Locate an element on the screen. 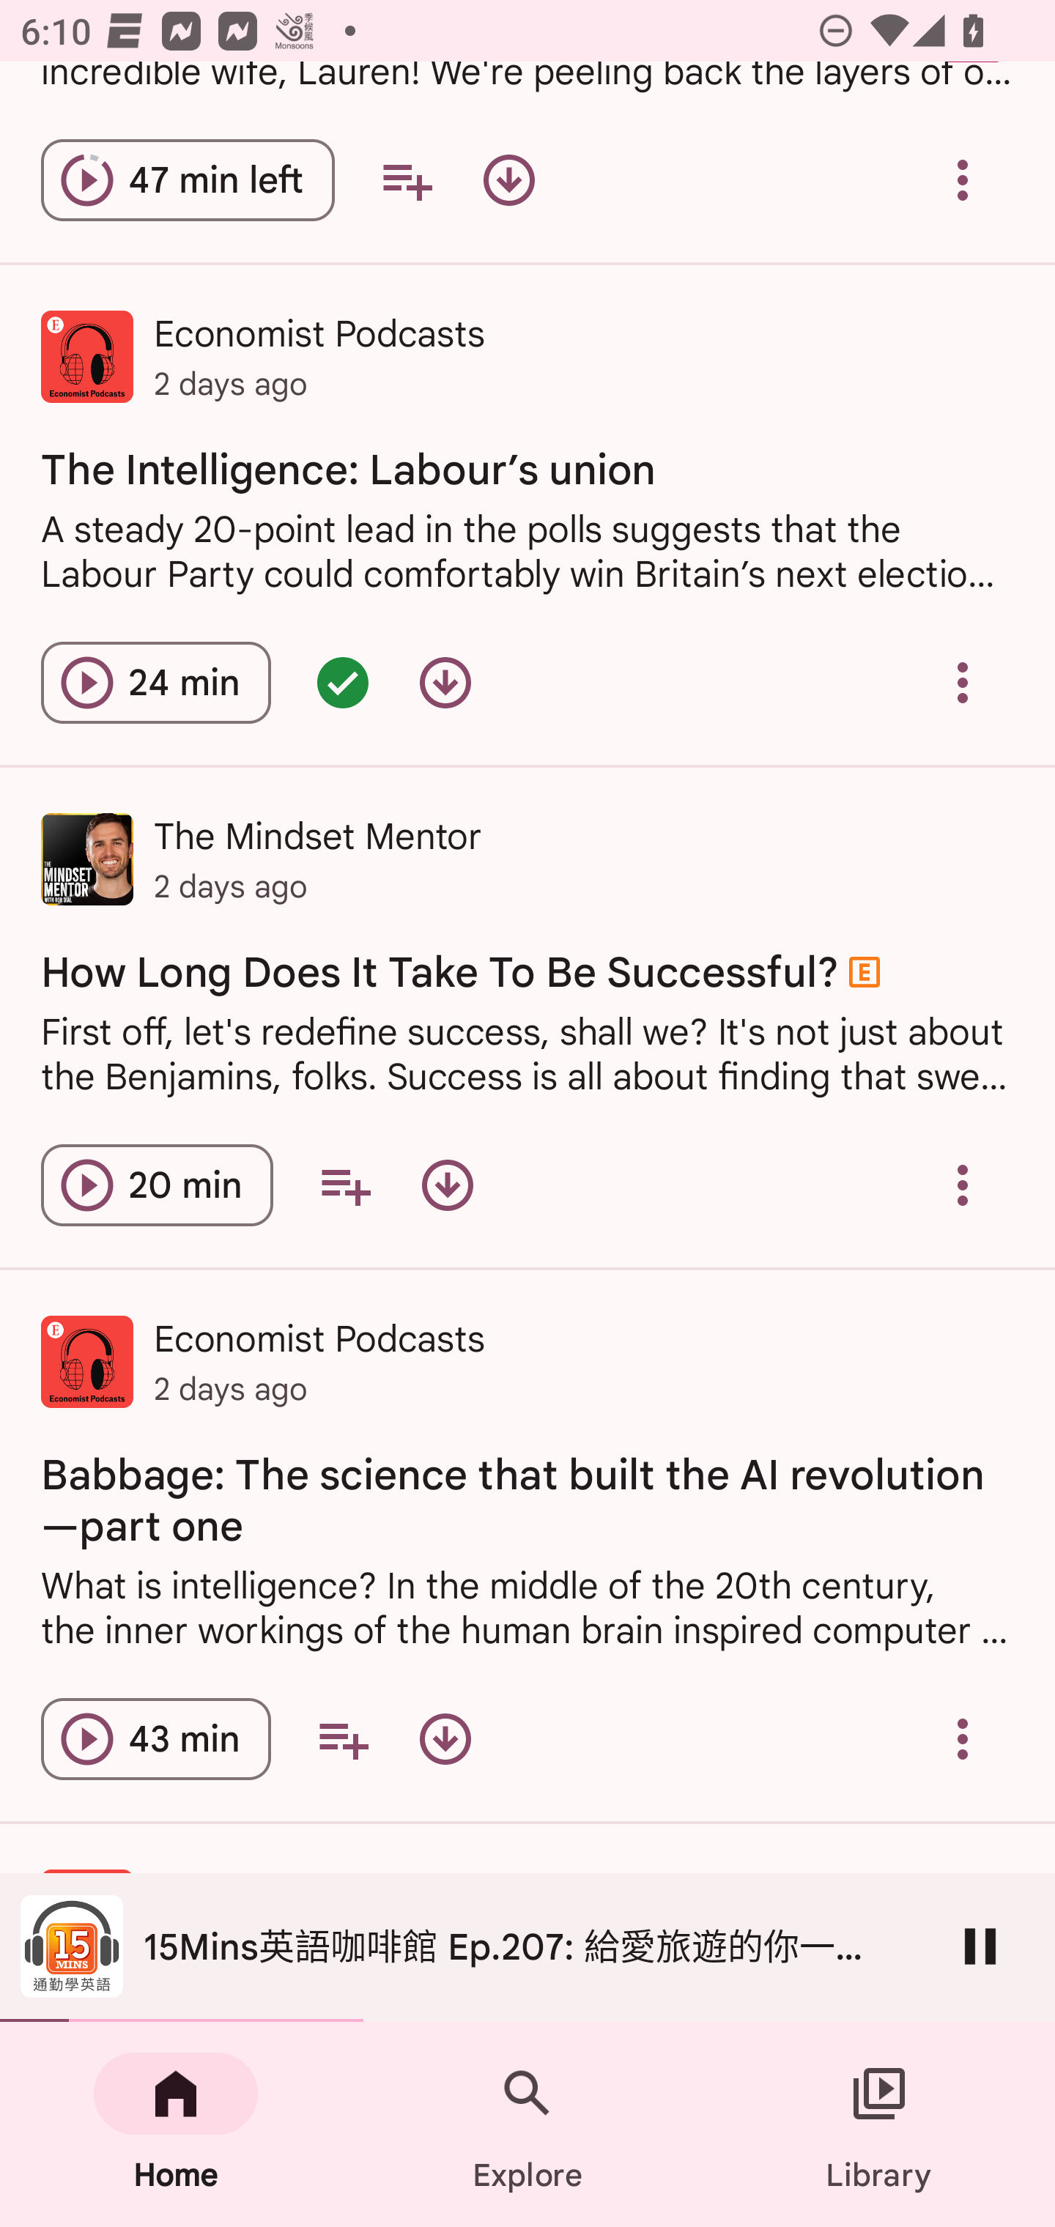  Episode queued - double tap for options is located at coordinates (343, 683).